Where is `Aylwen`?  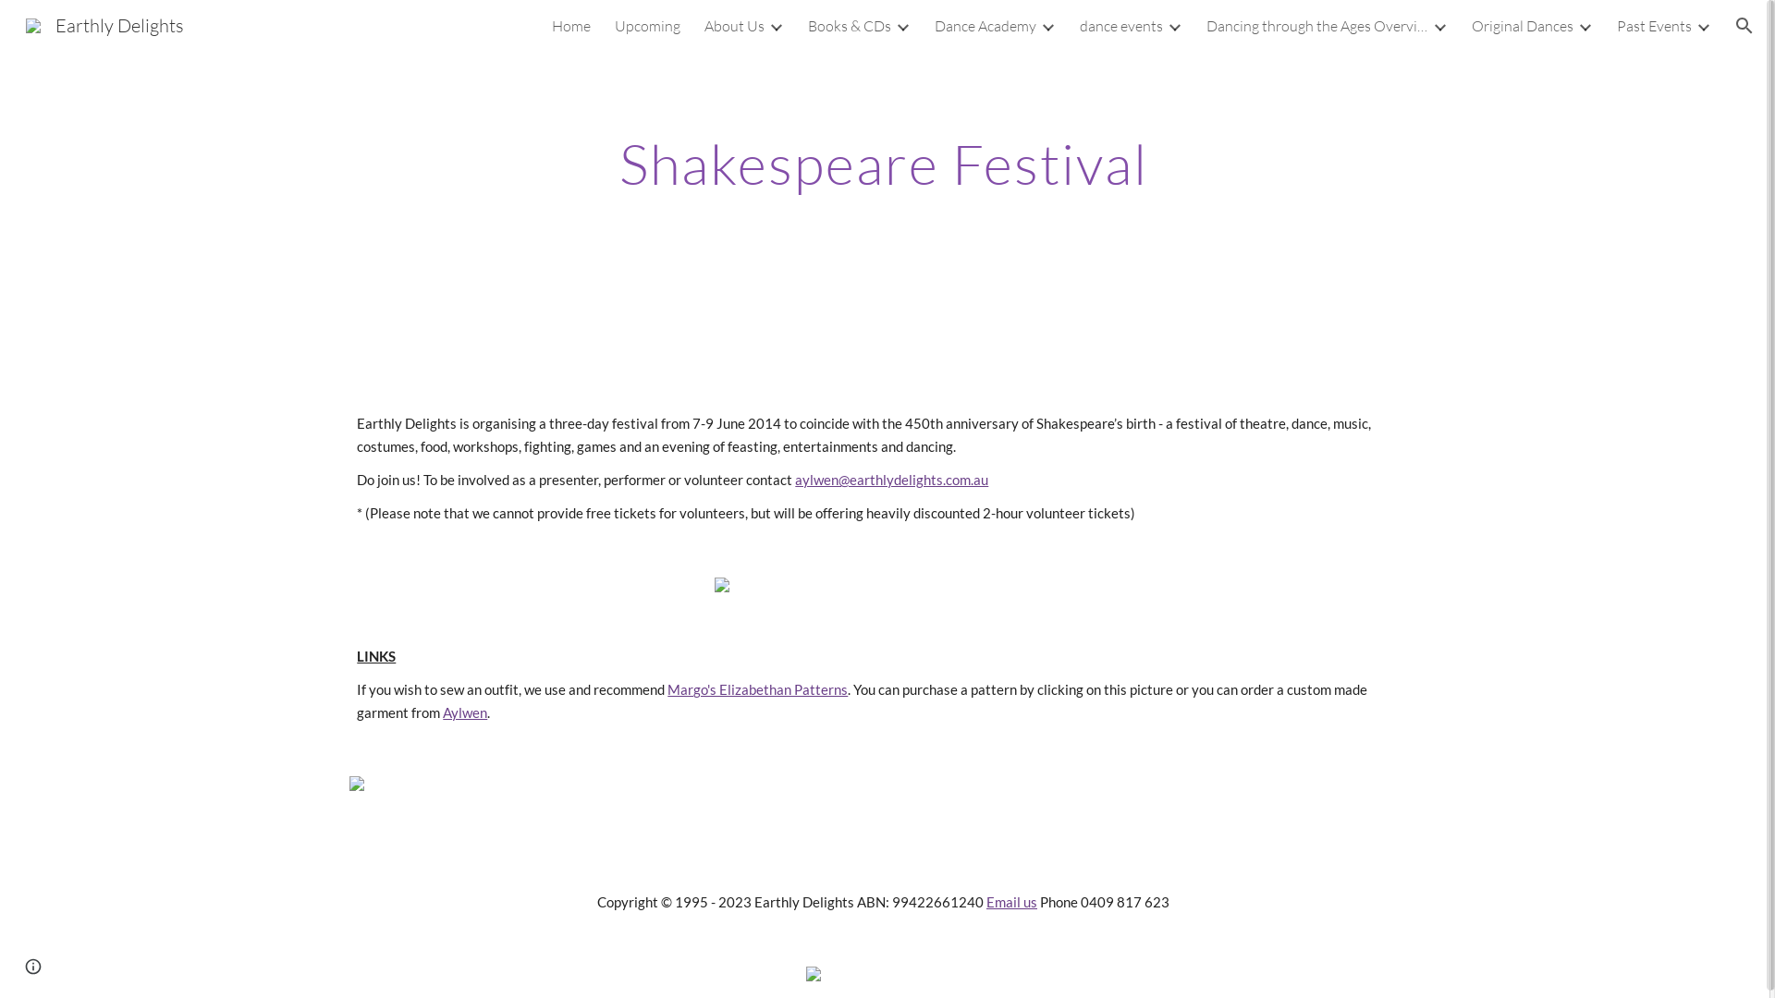
Aylwen is located at coordinates (465, 713).